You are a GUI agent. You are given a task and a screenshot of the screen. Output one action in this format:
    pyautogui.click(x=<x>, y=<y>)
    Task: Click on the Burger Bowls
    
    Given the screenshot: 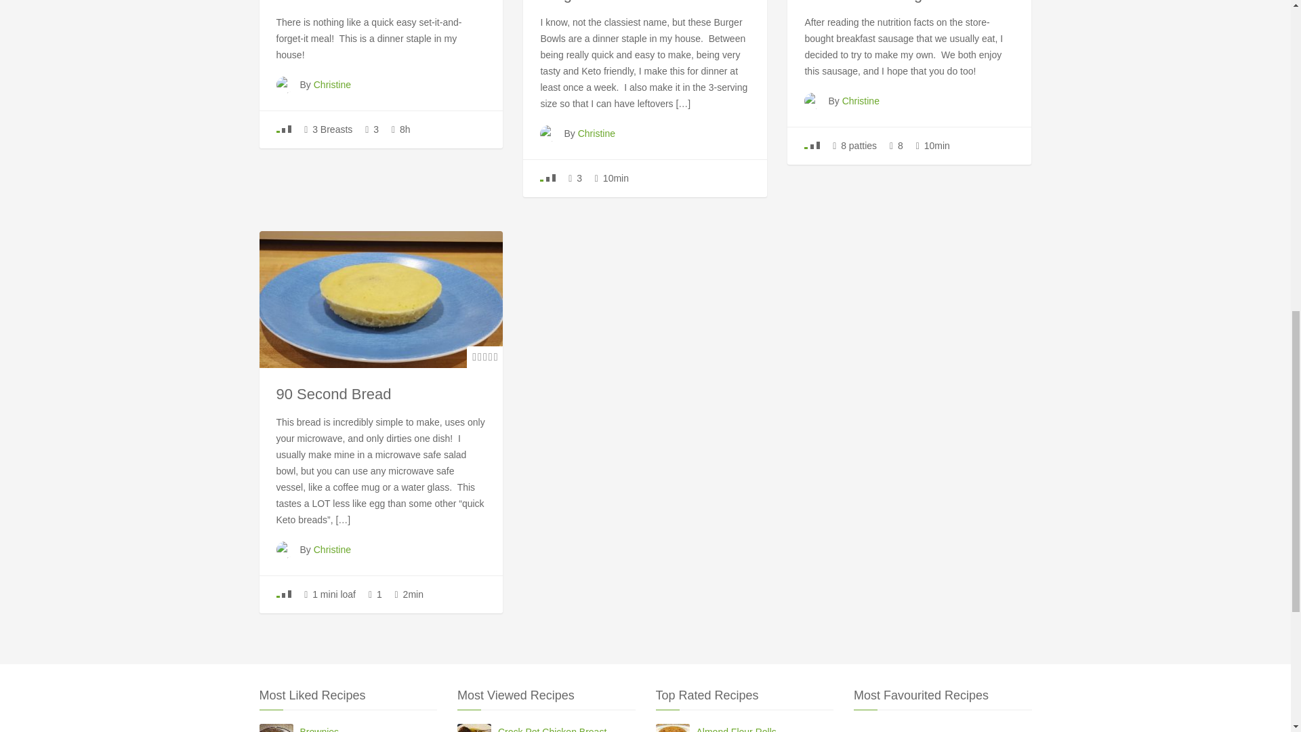 What is the action you would take?
    pyautogui.click(x=584, y=2)
    